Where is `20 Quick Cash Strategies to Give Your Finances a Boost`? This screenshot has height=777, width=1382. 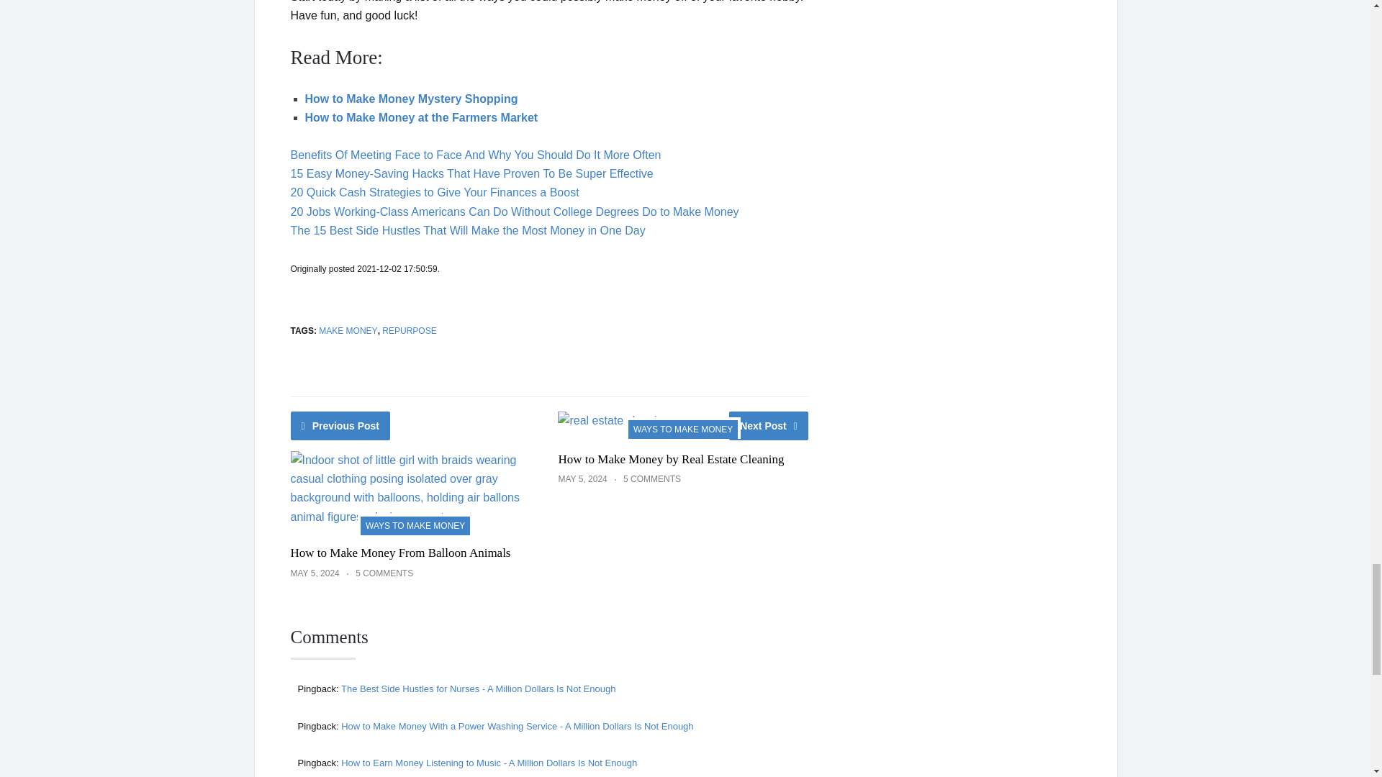
20 Quick Cash Strategies to Give Your Finances a Boost is located at coordinates (435, 193).